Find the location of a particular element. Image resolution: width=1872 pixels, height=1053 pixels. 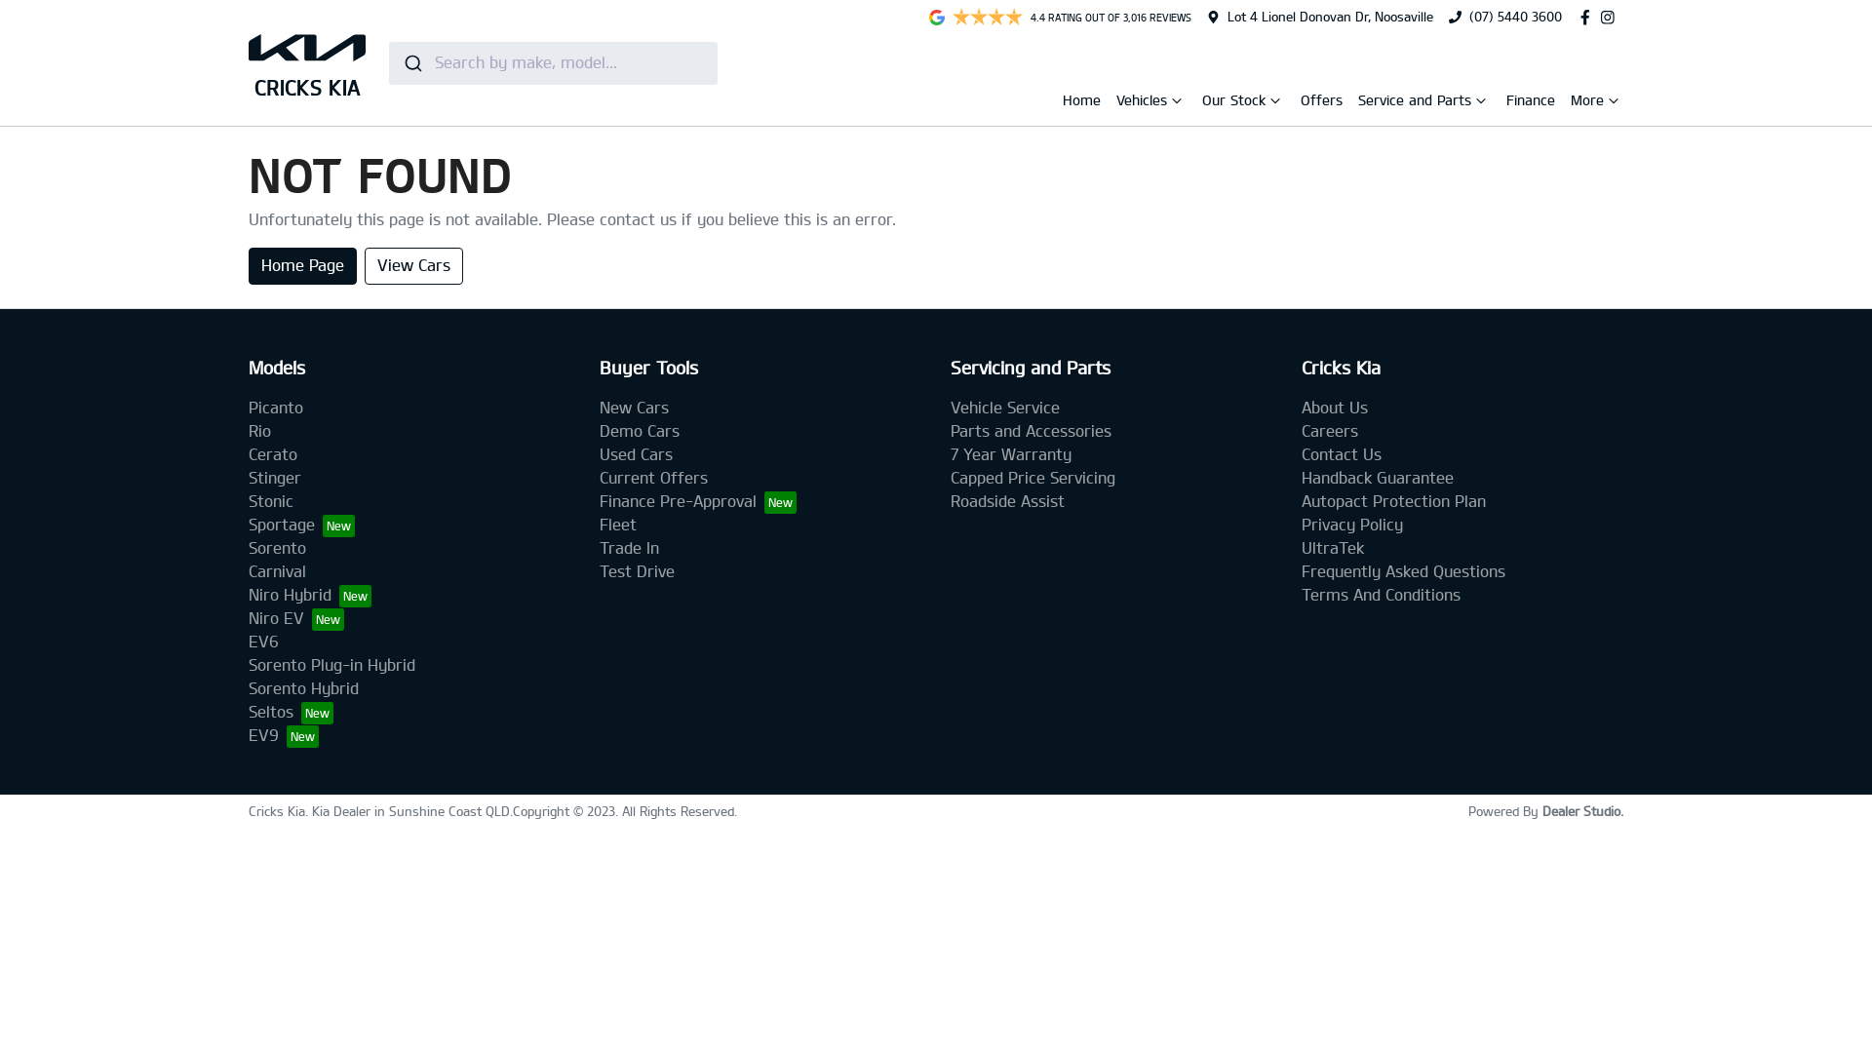

Current Offers is located at coordinates (653, 478).